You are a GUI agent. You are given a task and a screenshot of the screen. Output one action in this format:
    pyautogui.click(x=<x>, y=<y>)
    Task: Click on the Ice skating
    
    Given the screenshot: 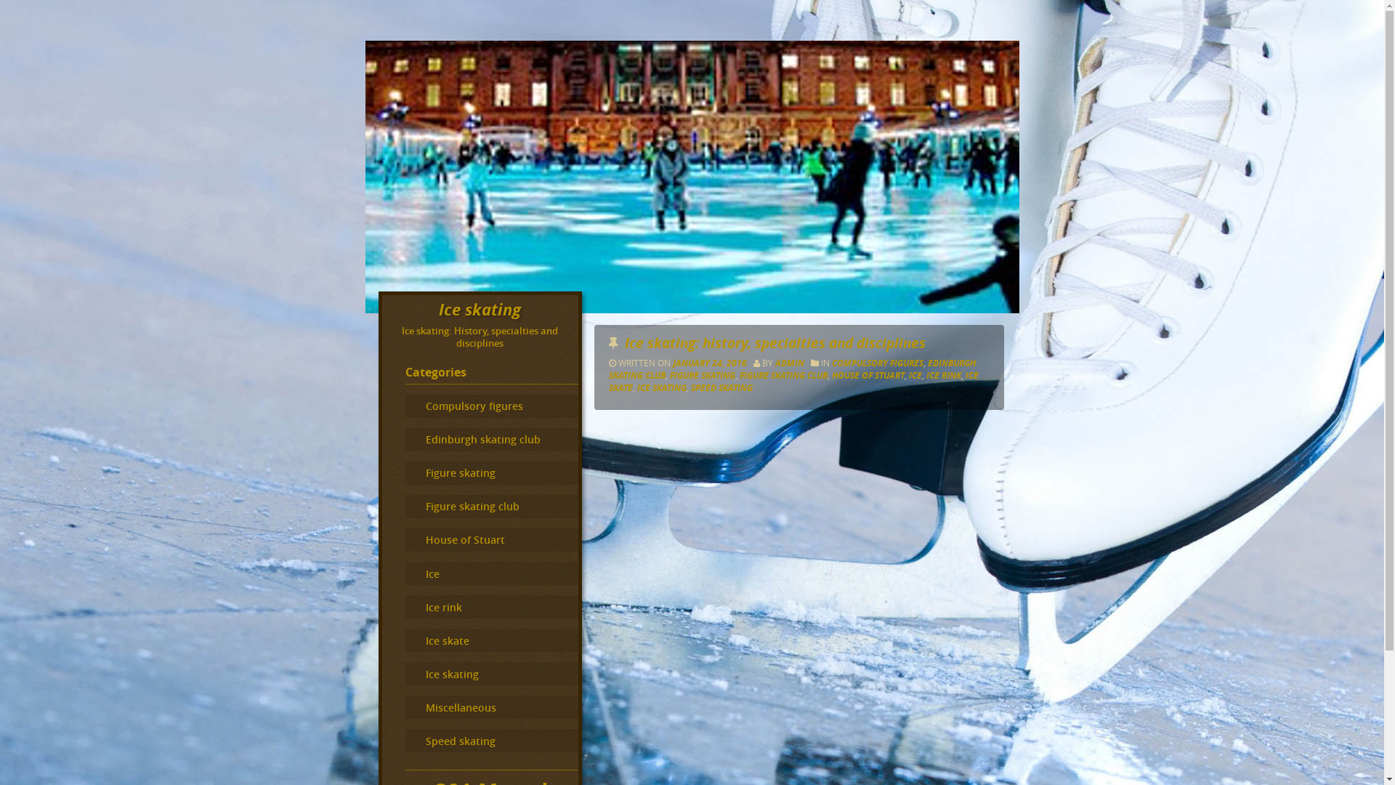 What is the action you would take?
    pyautogui.click(x=480, y=310)
    